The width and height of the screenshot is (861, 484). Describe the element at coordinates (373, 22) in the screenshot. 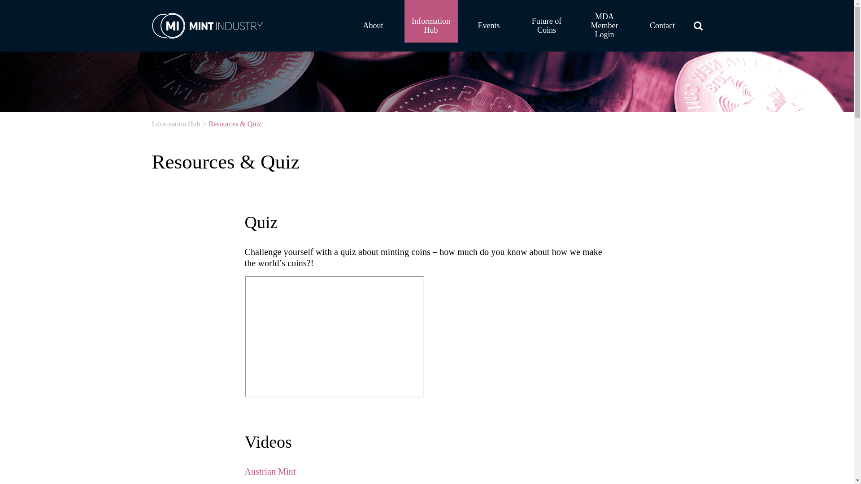

I see `About` at that location.